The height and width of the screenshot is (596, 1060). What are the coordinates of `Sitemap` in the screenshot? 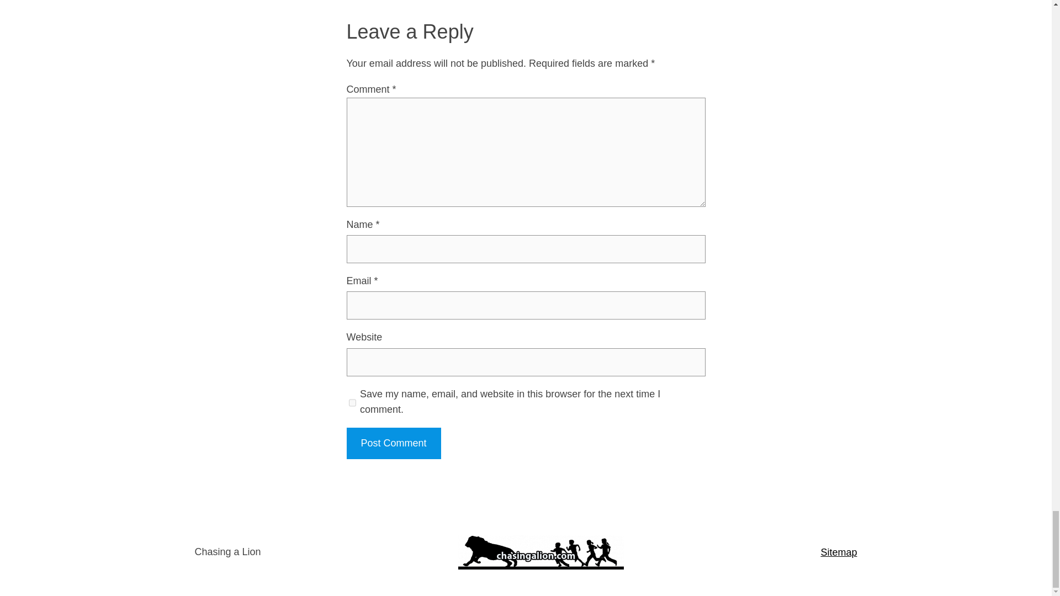 It's located at (838, 552).